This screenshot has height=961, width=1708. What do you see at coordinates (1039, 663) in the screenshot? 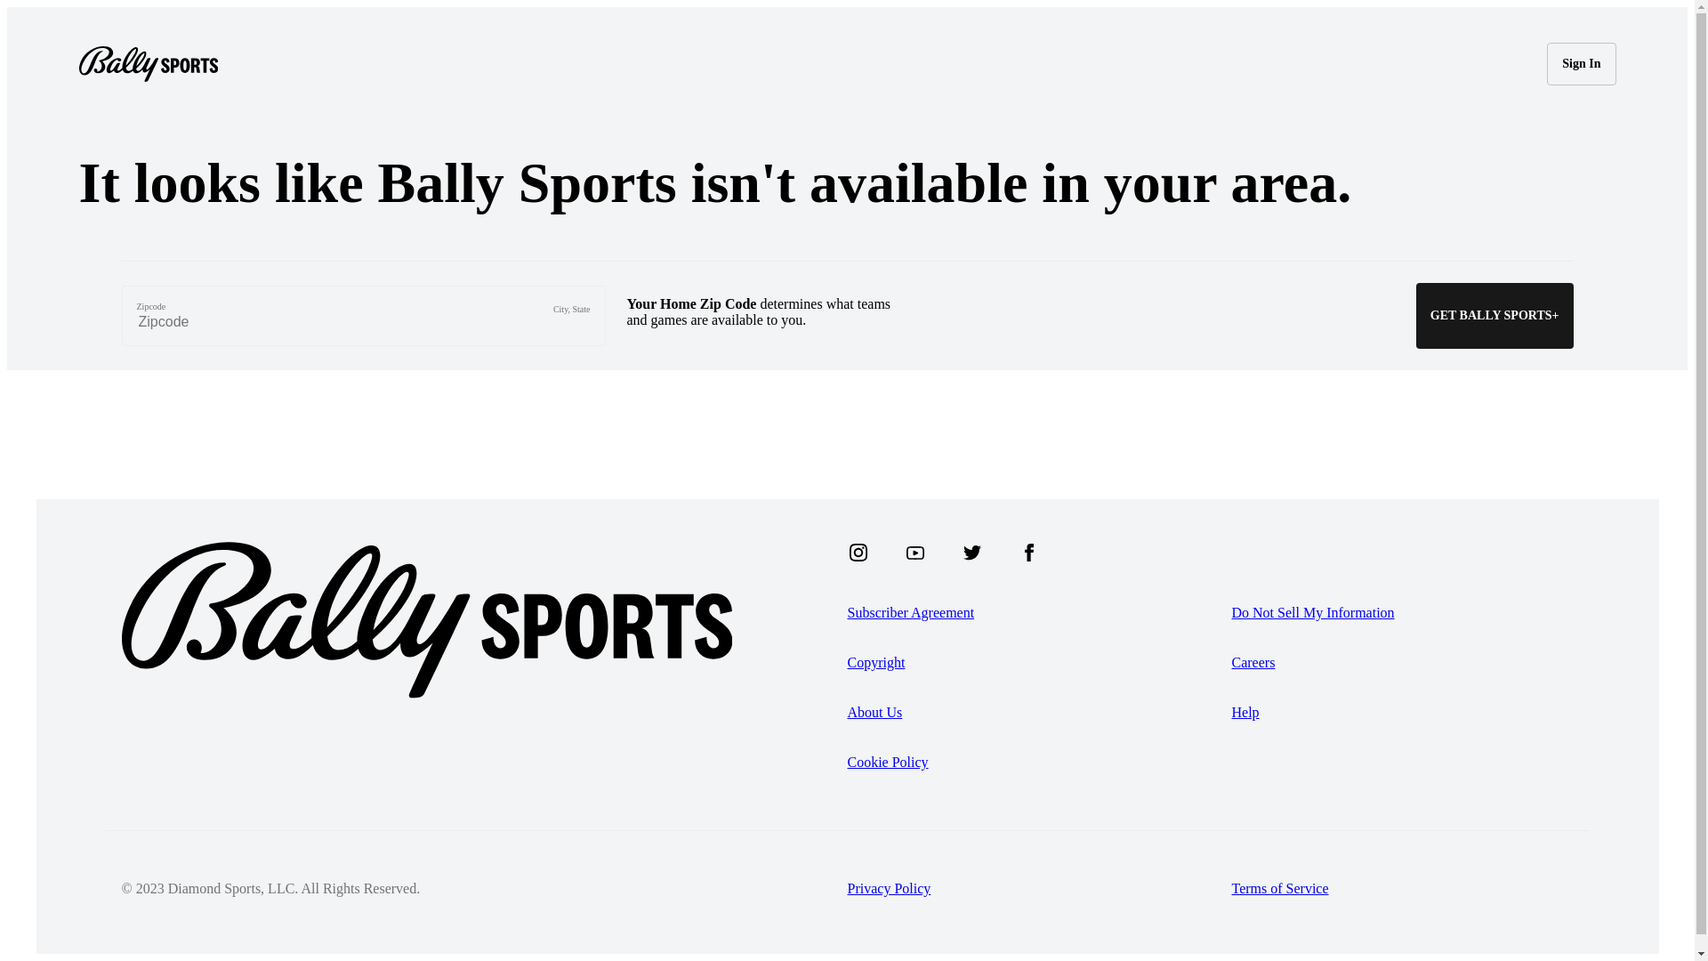
I see `Copyright` at bounding box center [1039, 663].